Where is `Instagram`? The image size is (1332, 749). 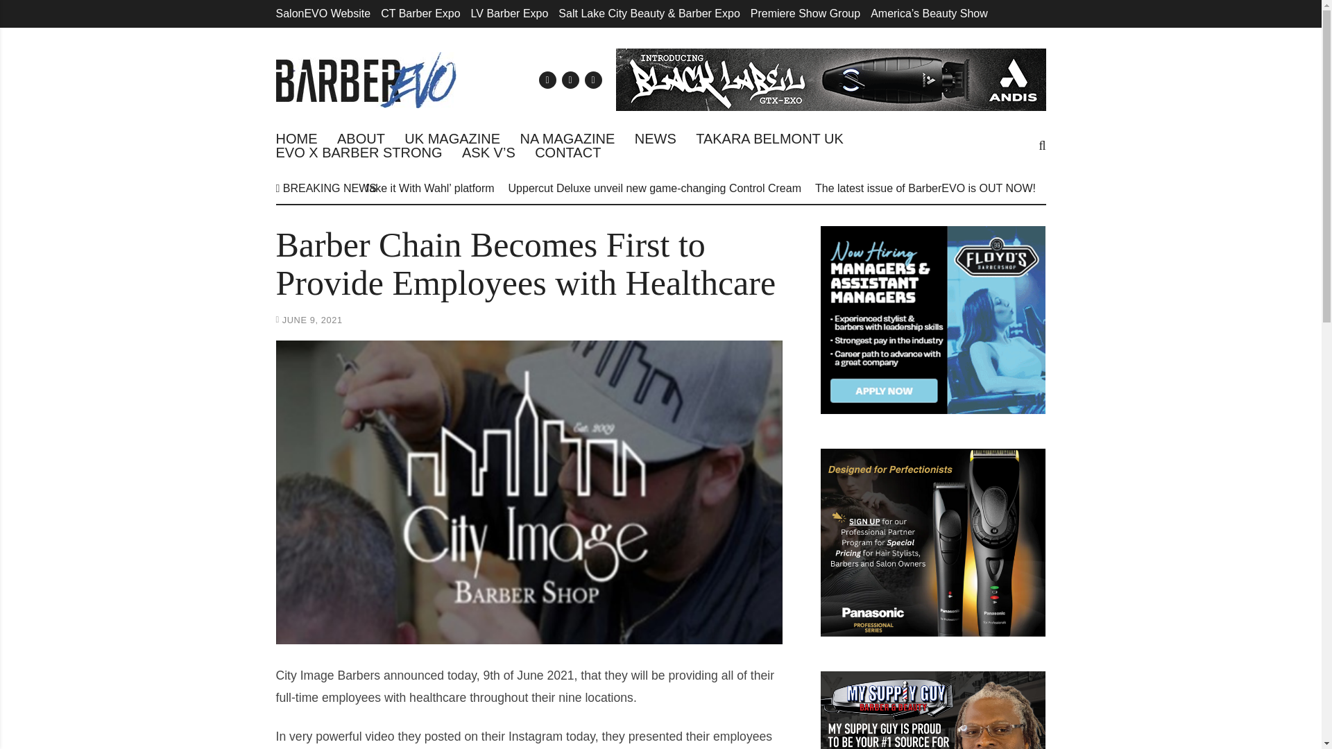
Instagram is located at coordinates (592, 79).